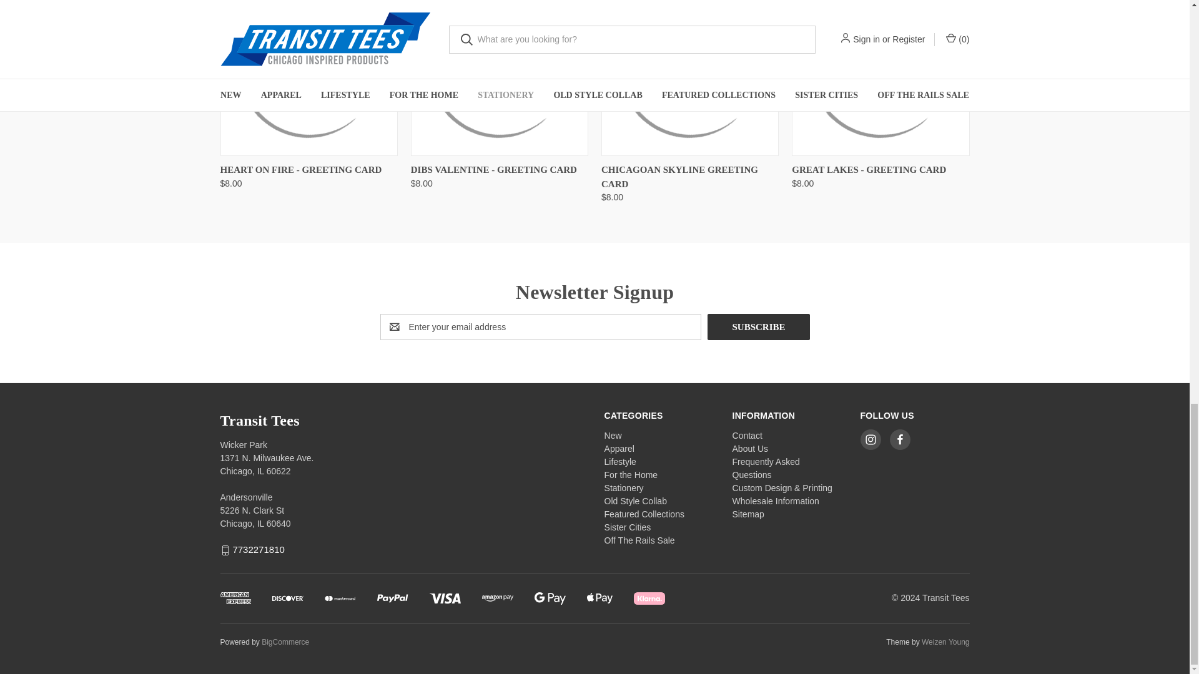  I want to click on Chicagoan Skyline Greeting Card, so click(689, 77).